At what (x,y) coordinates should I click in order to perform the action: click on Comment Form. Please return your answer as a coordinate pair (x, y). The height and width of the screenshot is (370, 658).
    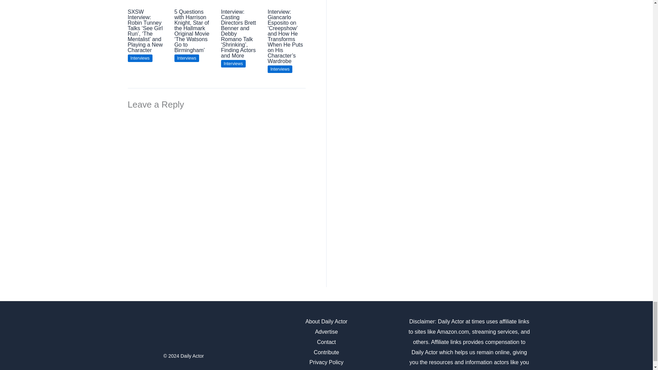
    Looking at the image, I should click on (217, 186).